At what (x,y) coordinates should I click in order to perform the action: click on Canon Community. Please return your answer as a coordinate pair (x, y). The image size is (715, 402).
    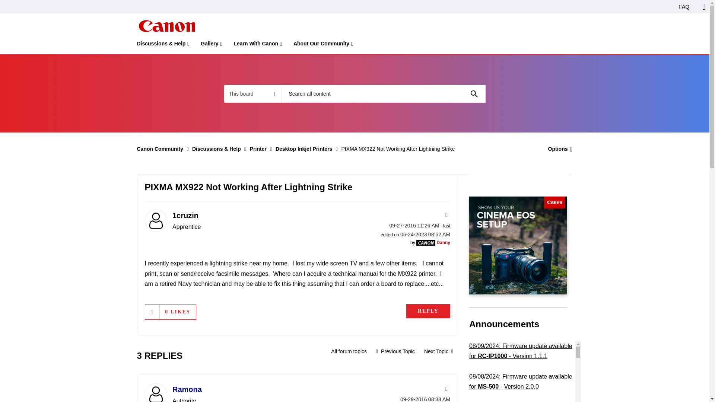
    Looking at the image, I should click on (166, 26).